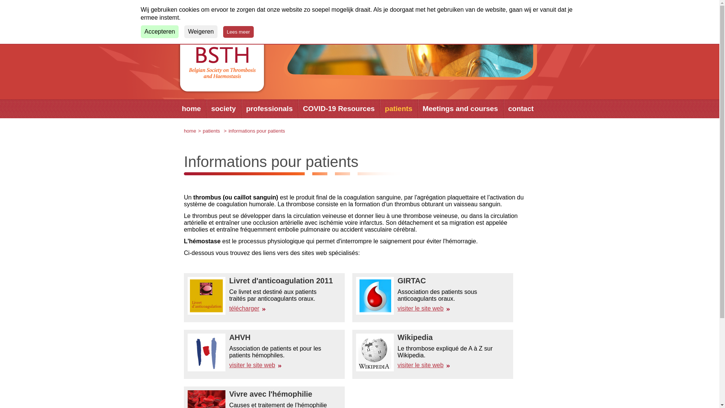 The height and width of the screenshot is (408, 725). I want to click on COVID-19 Resources, so click(339, 109).